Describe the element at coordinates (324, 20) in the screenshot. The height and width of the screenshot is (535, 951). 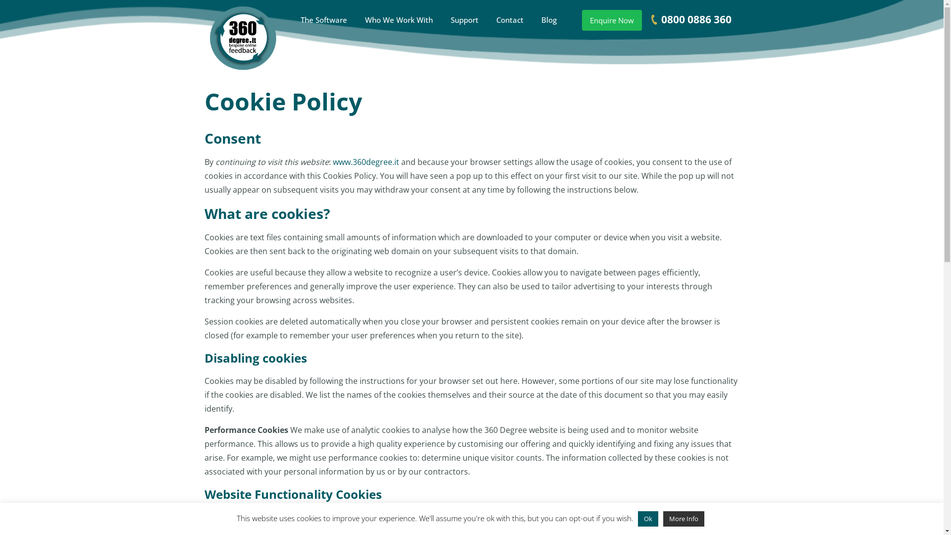
I see `The Software` at that location.